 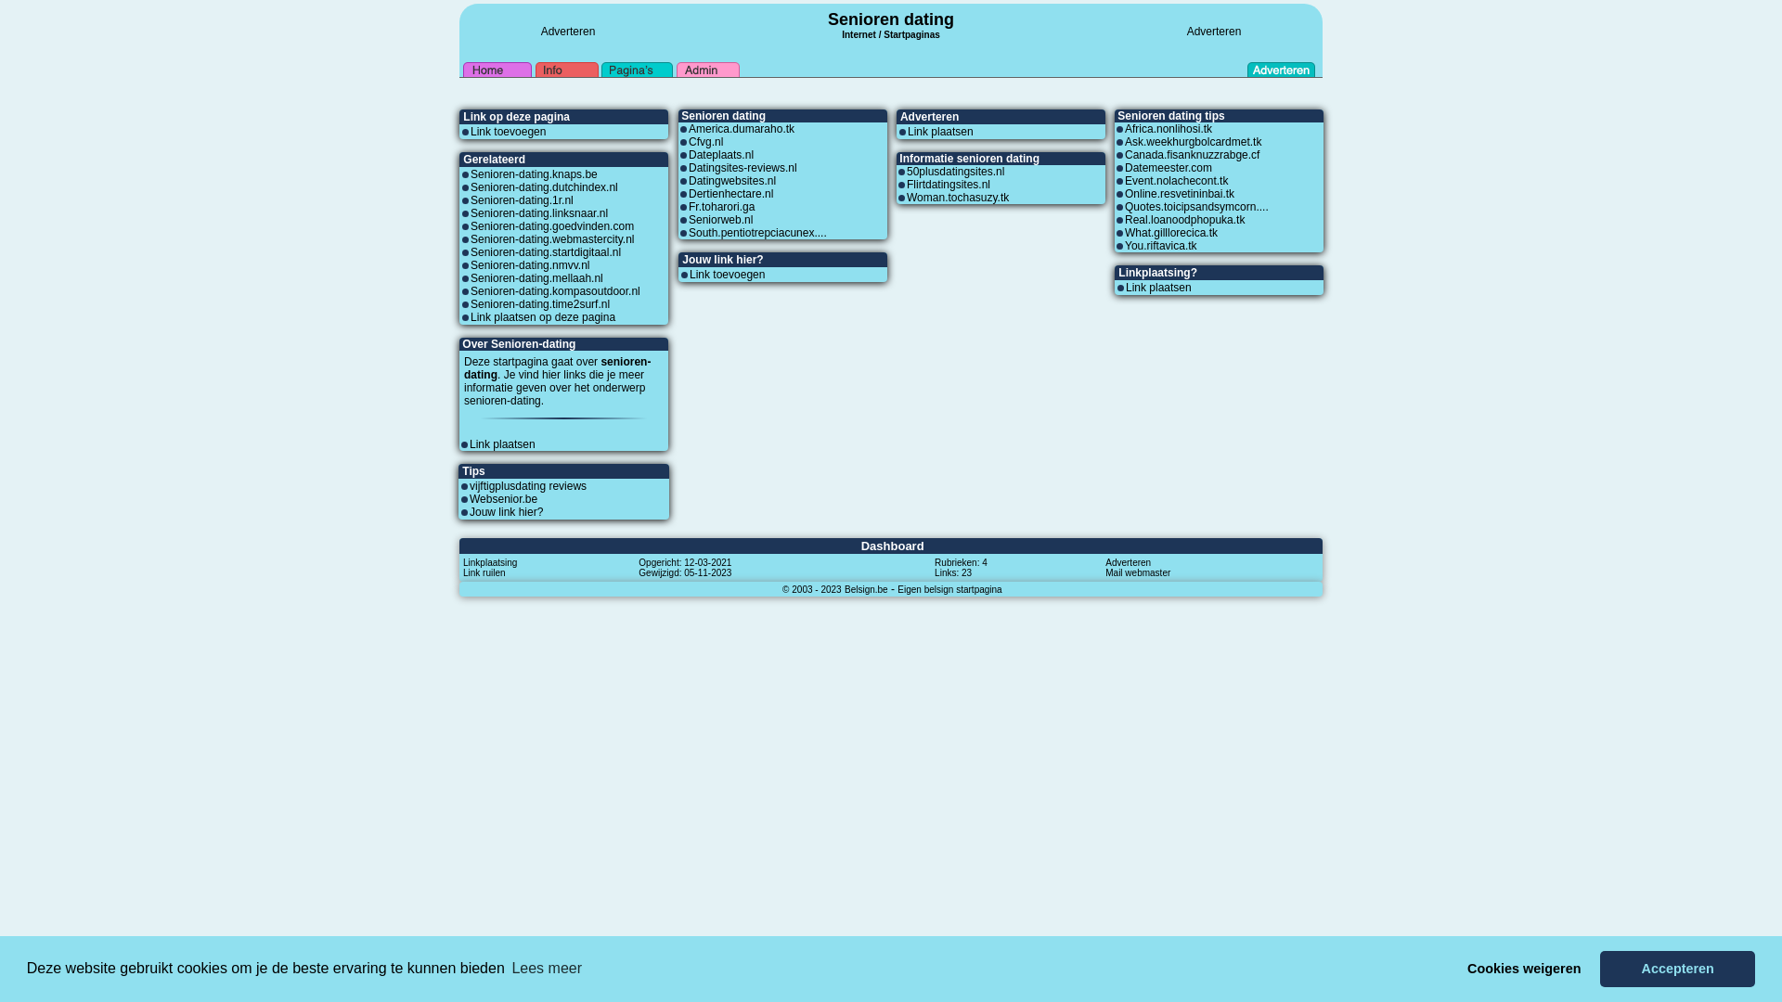 What do you see at coordinates (536, 278) in the screenshot?
I see `Senioren-dating.mellaah.nl` at bounding box center [536, 278].